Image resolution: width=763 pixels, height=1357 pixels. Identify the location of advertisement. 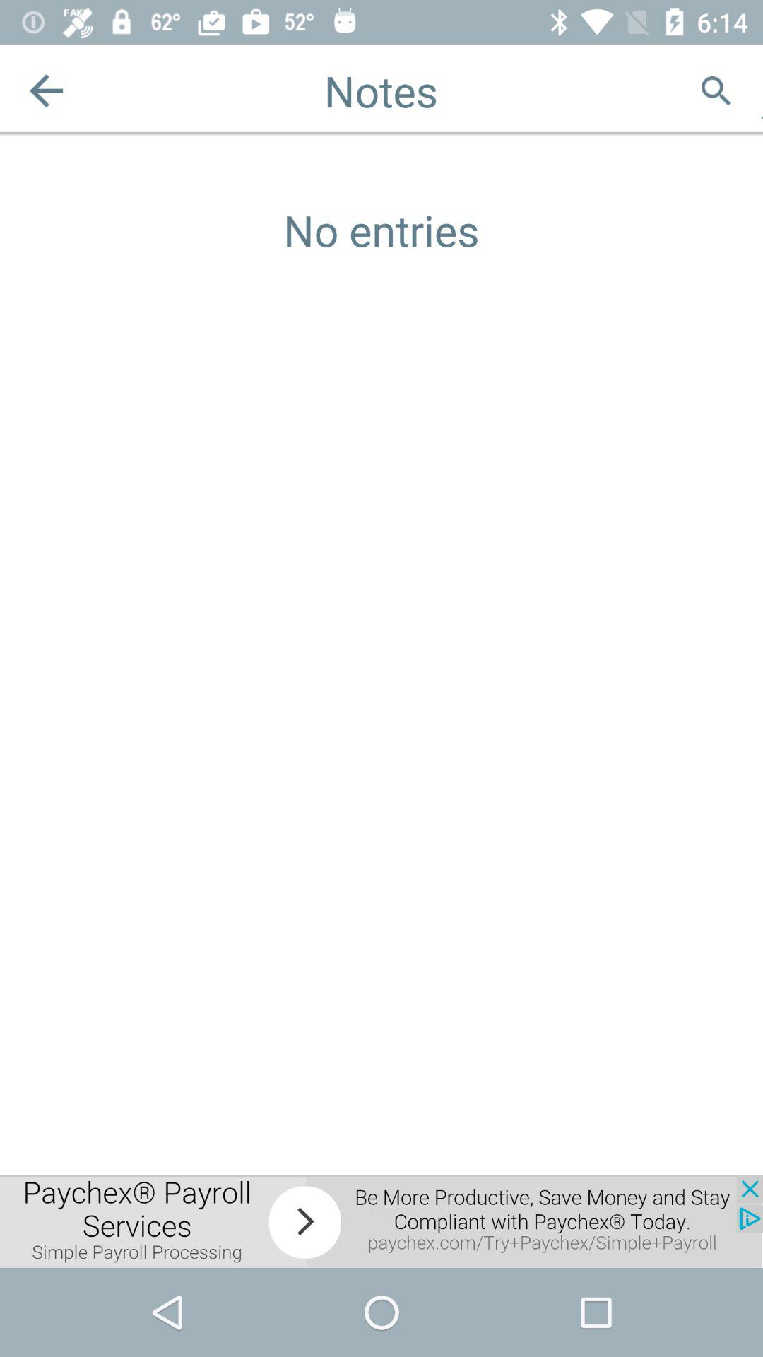
(381, 1221).